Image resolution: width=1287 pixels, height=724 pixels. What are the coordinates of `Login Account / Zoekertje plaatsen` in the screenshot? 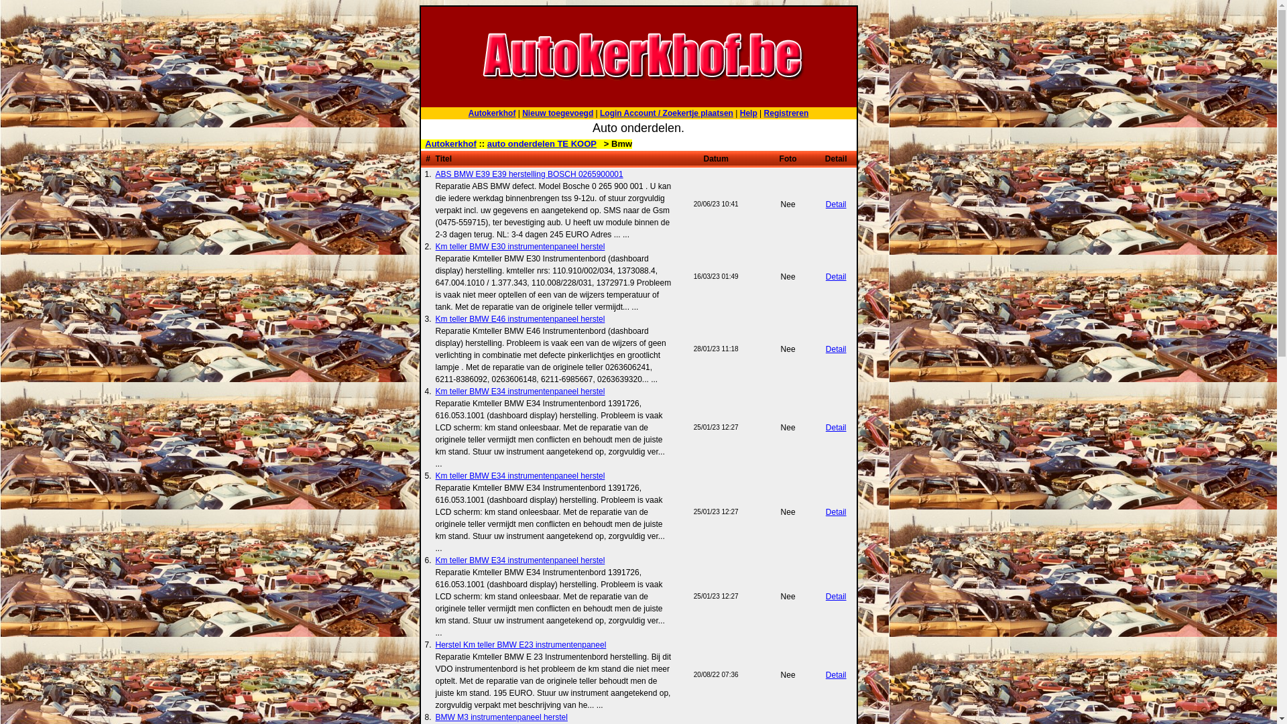 It's located at (666, 113).